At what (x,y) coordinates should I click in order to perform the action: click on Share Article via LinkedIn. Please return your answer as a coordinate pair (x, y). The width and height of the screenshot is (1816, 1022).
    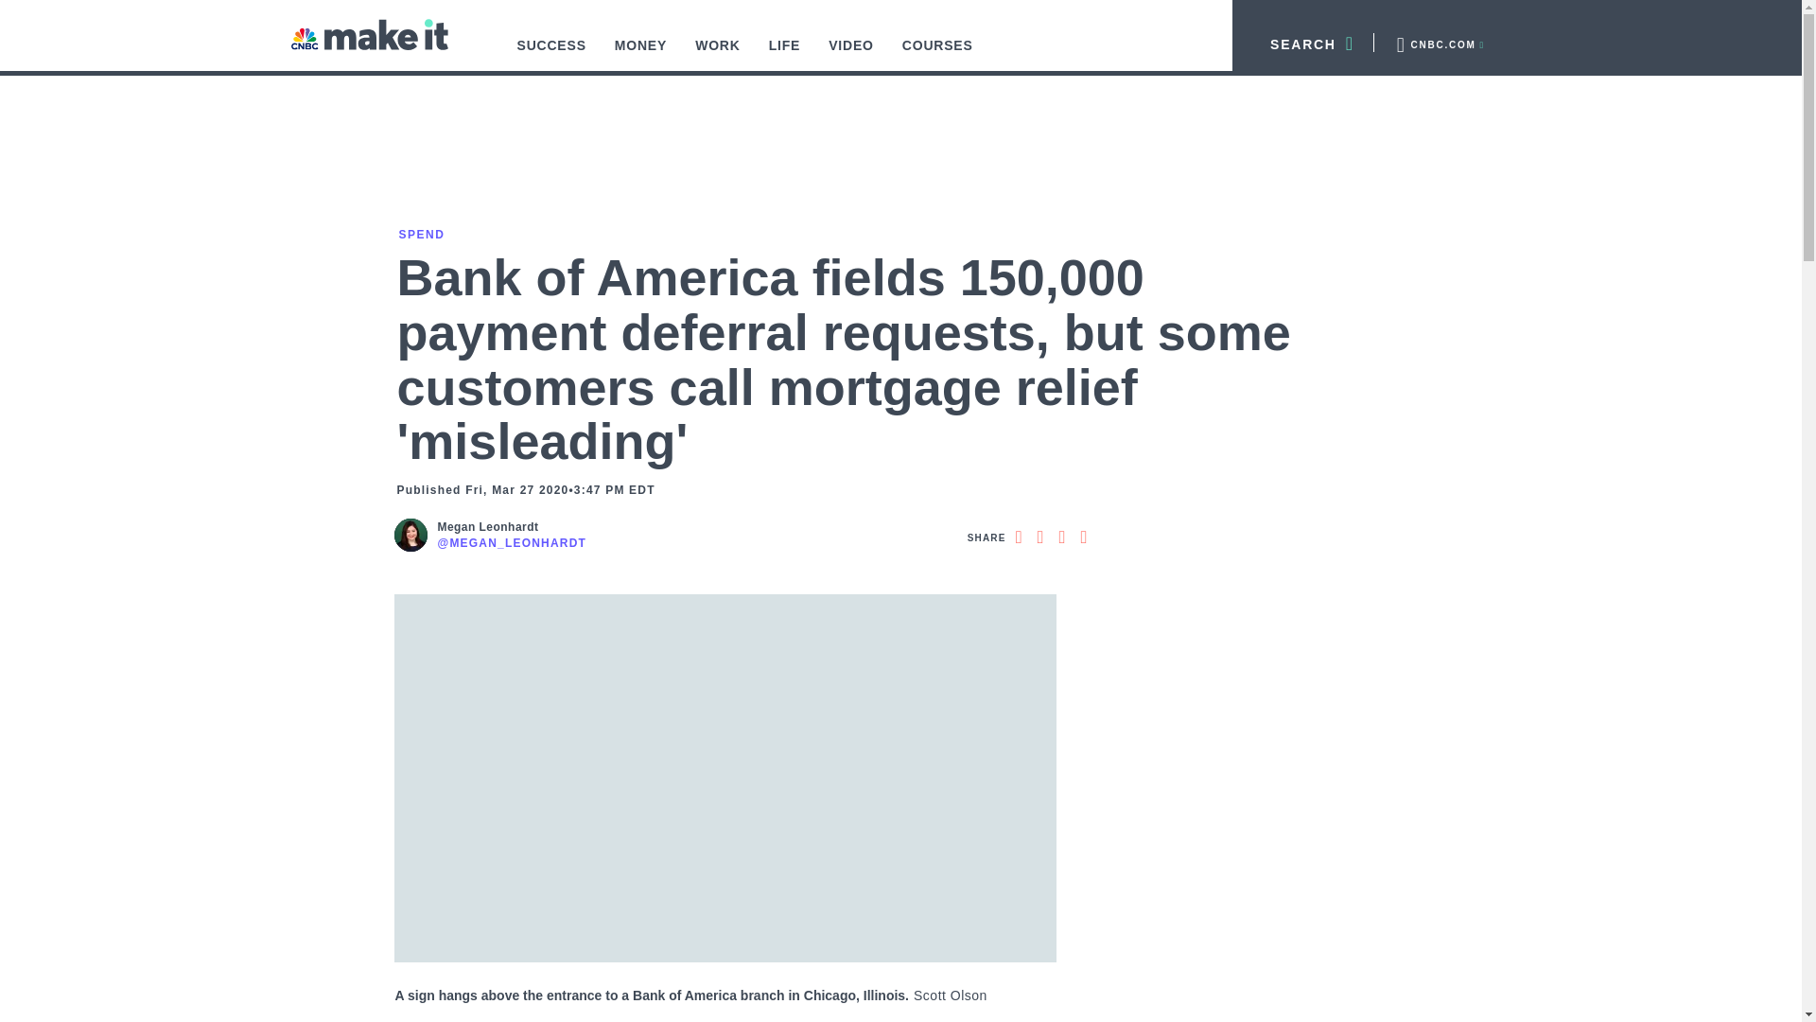
    Looking at the image, I should click on (1061, 537).